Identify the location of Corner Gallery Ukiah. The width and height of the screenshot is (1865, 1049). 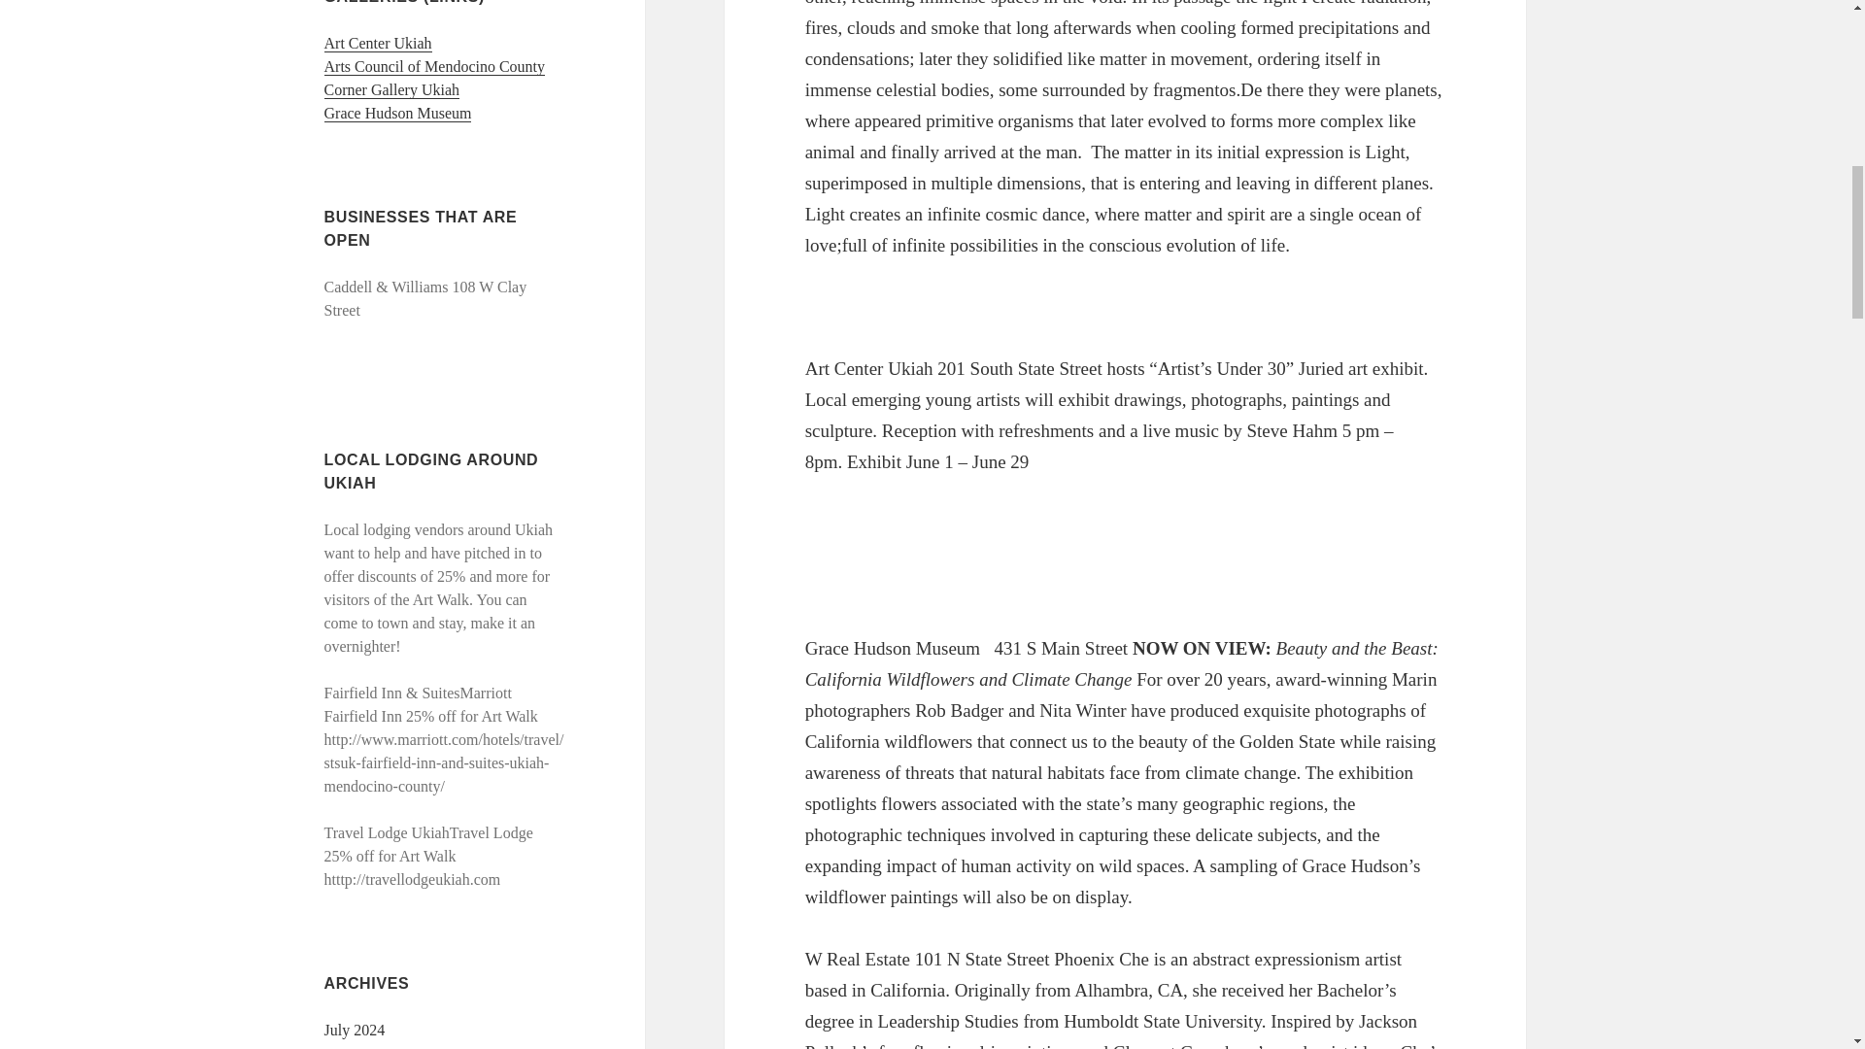
(392, 89).